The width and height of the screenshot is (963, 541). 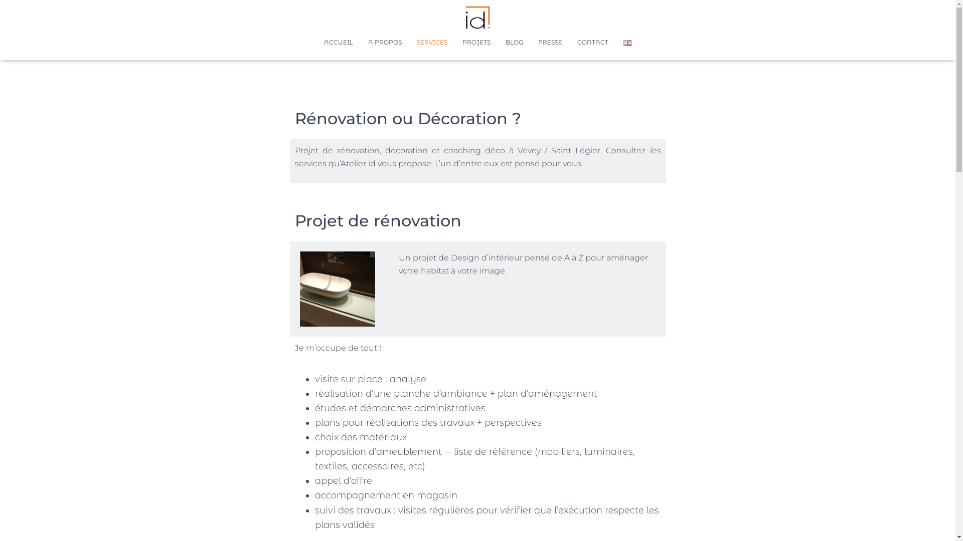 What do you see at coordinates (550, 43) in the screenshot?
I see `PRESSE` at bounding box center [550, 43].